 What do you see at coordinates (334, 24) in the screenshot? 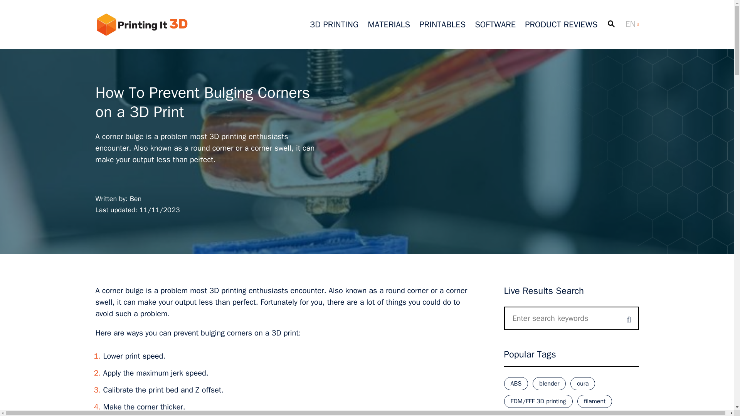
I see `3D PRINTING` at bounding box center [334, 24].